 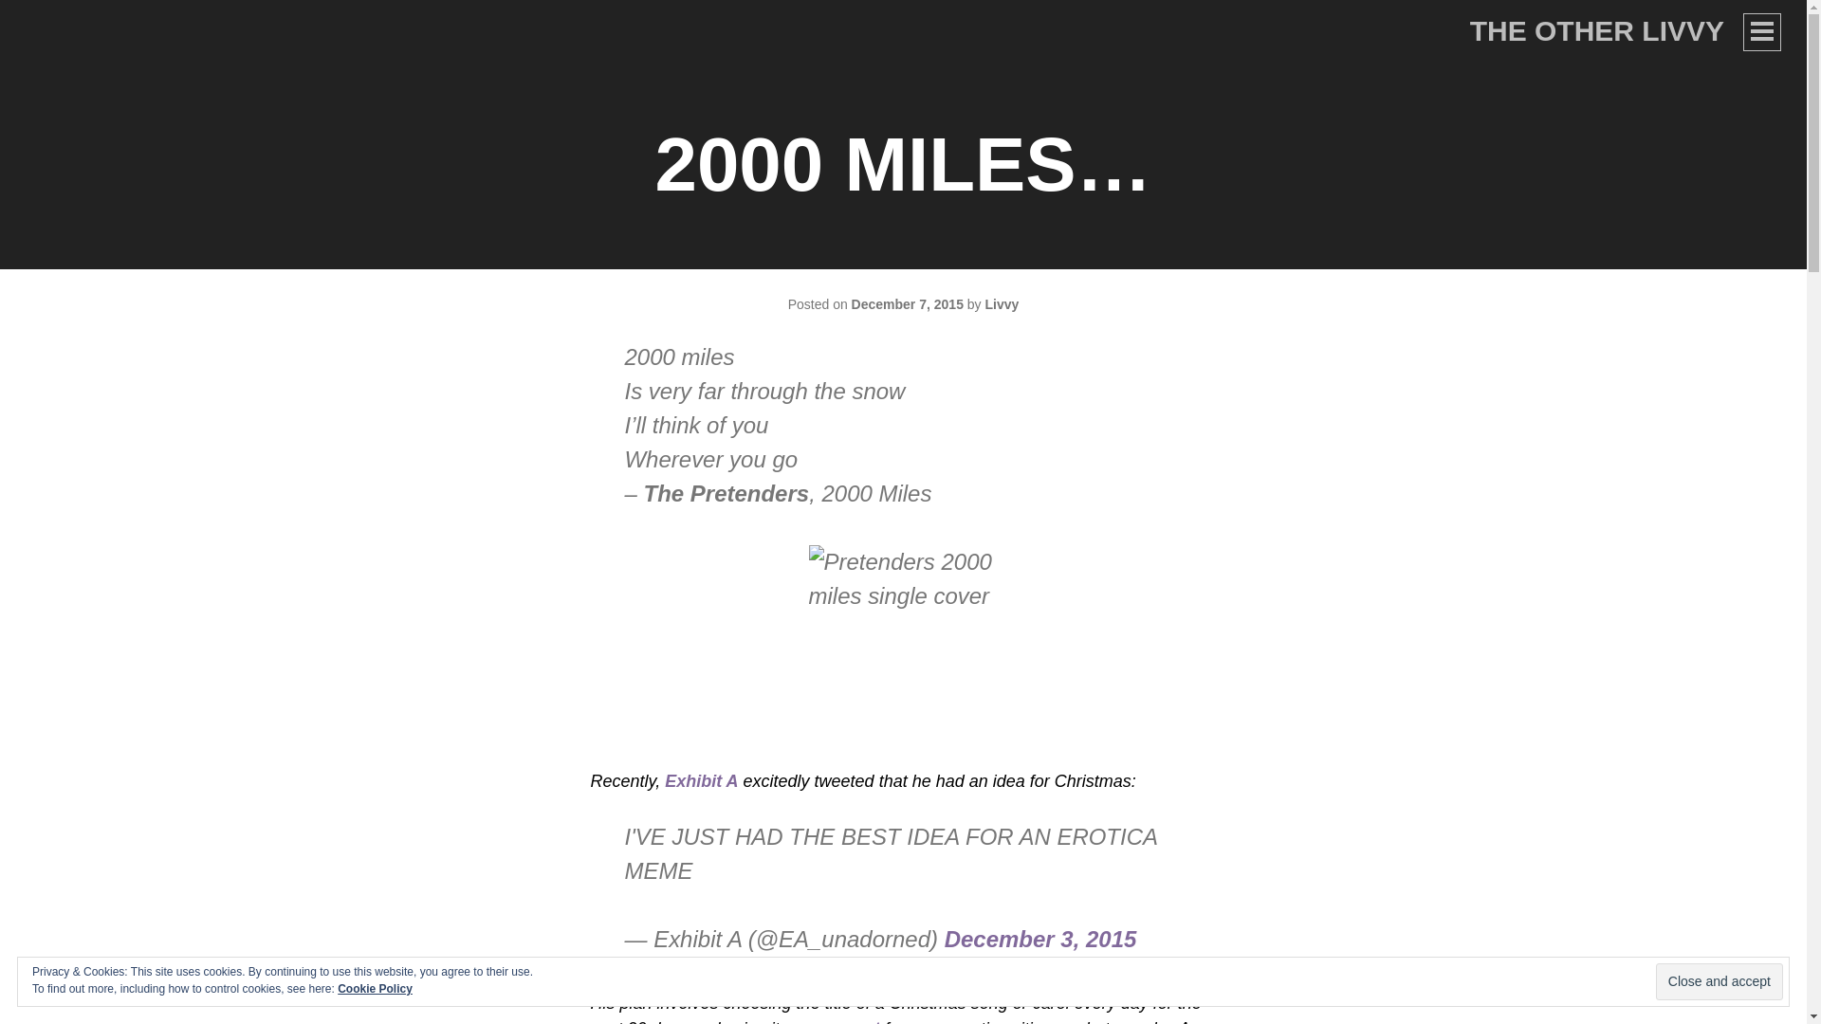 What do you see at coordinates (1719, 982) in the screenshot?
I see `Close and accept` at bounding box center [1719, 982].